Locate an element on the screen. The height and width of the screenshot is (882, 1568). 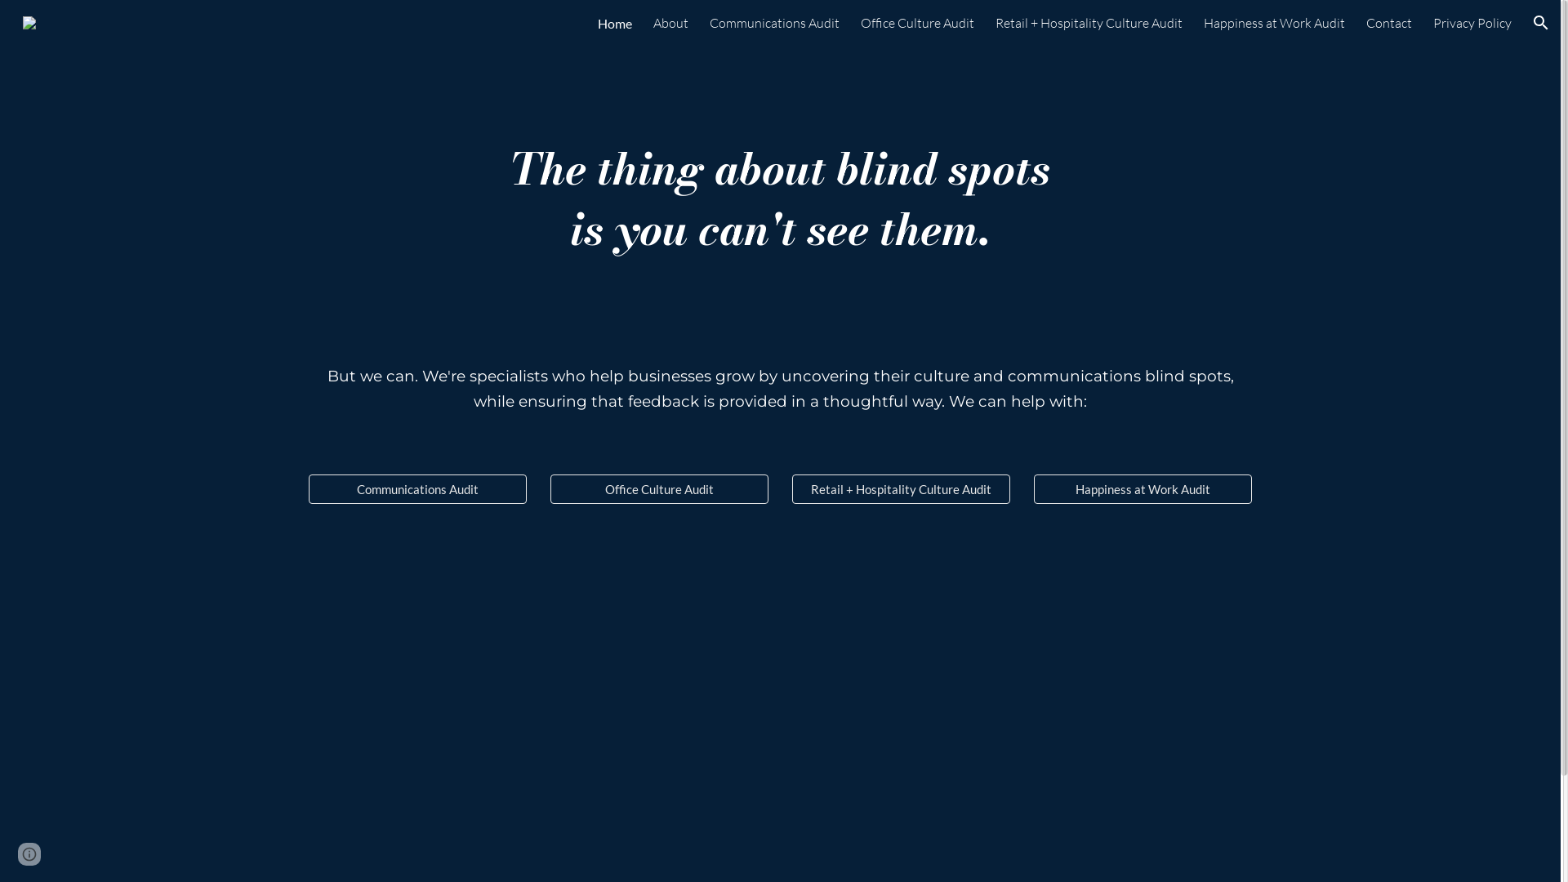
Communications Audit is located at coordinates (774, 23).